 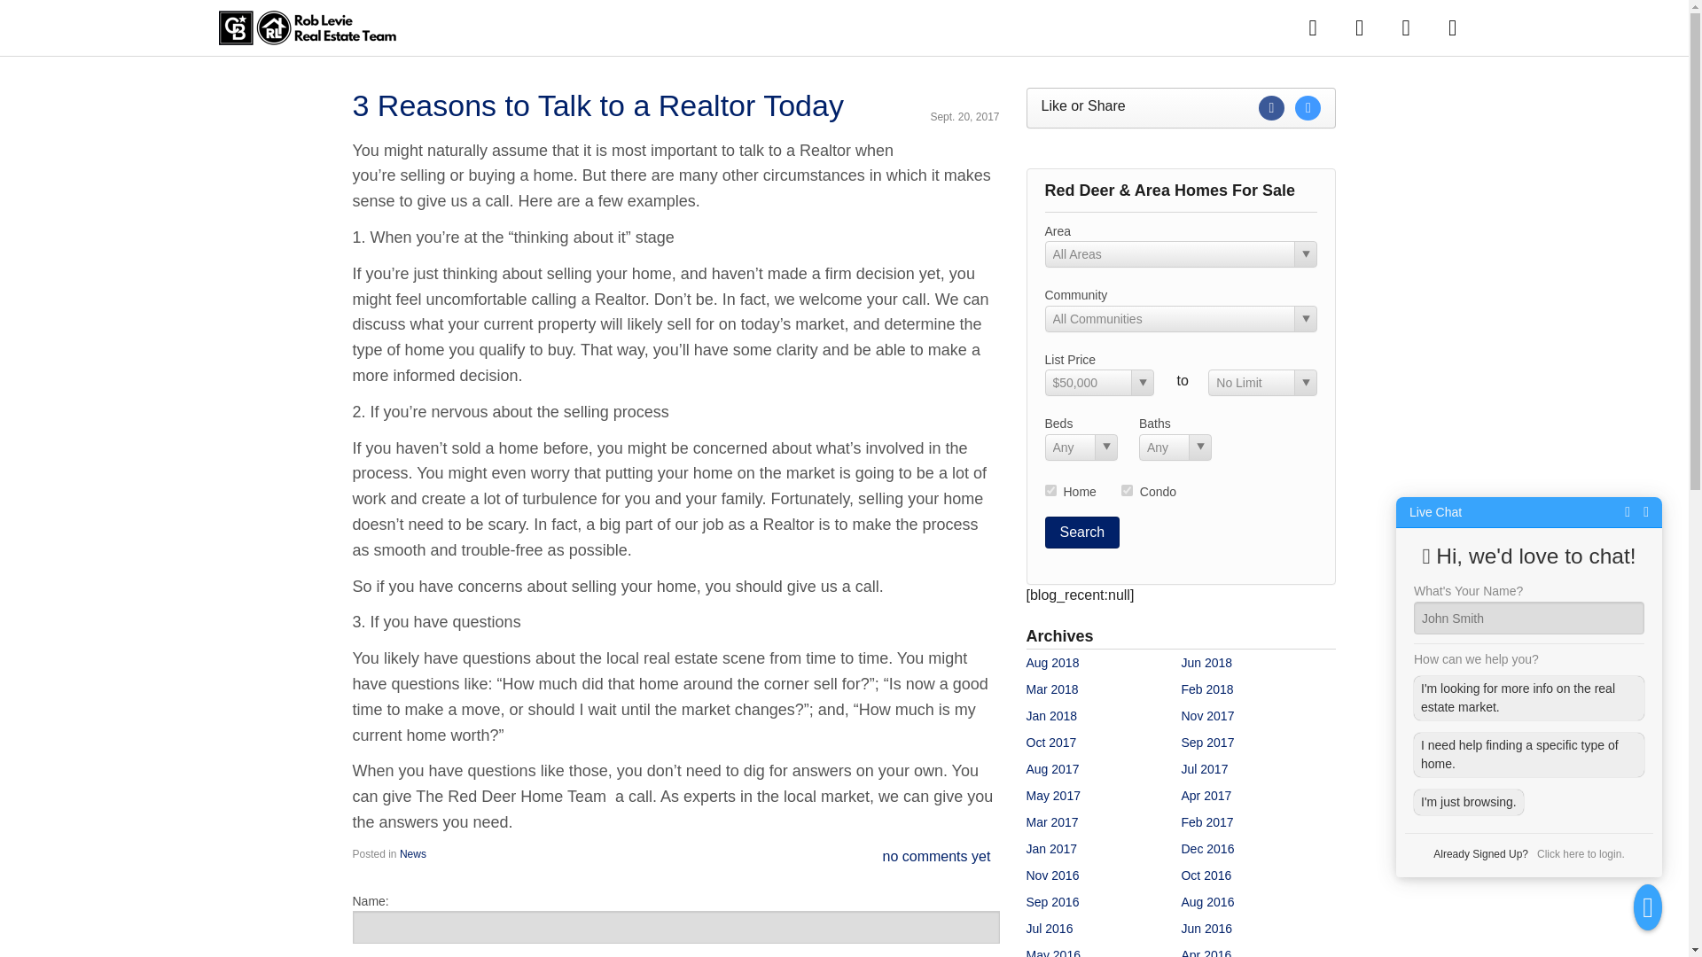 I want to click on Live Chat: undefined, so click(x=1435, y=511).